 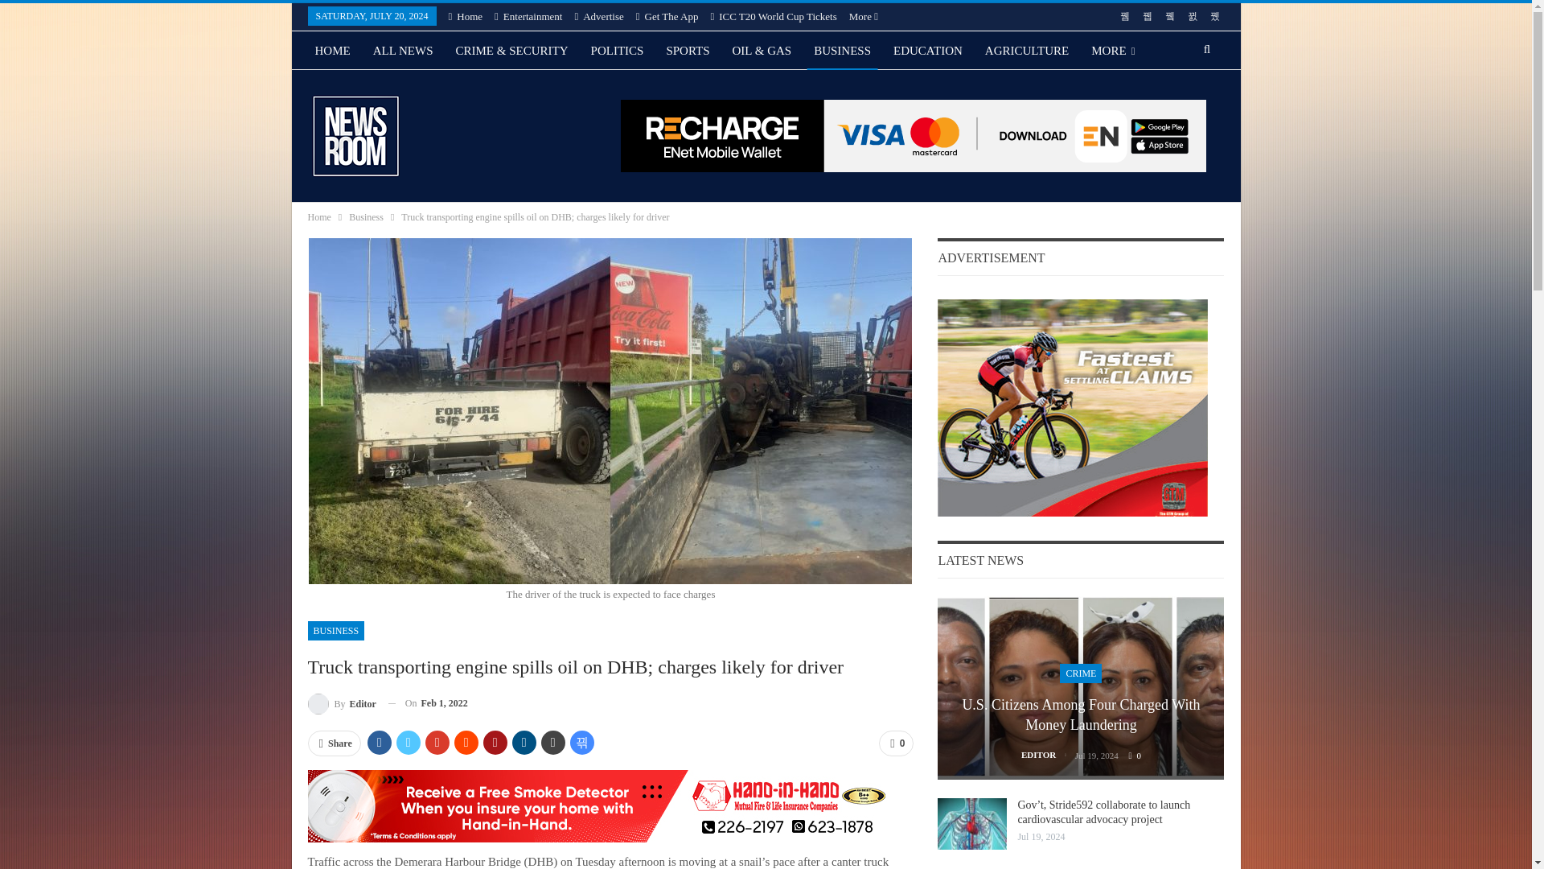 What do you see at coordinates (774, 16) in the screenshot?
I see `ICC T20 World Cup Tickets` at bounding box center [774, 16].